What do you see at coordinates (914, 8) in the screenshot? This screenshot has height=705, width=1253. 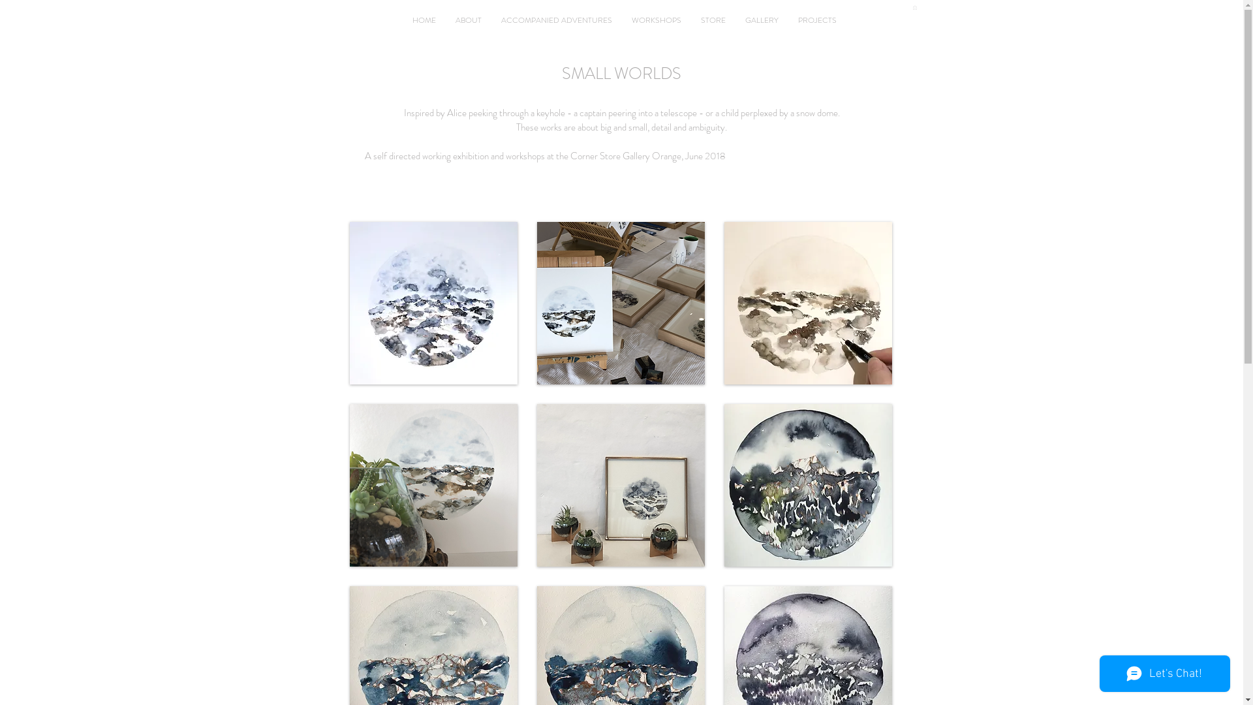 I see `0` at bounding box center [914, 8].